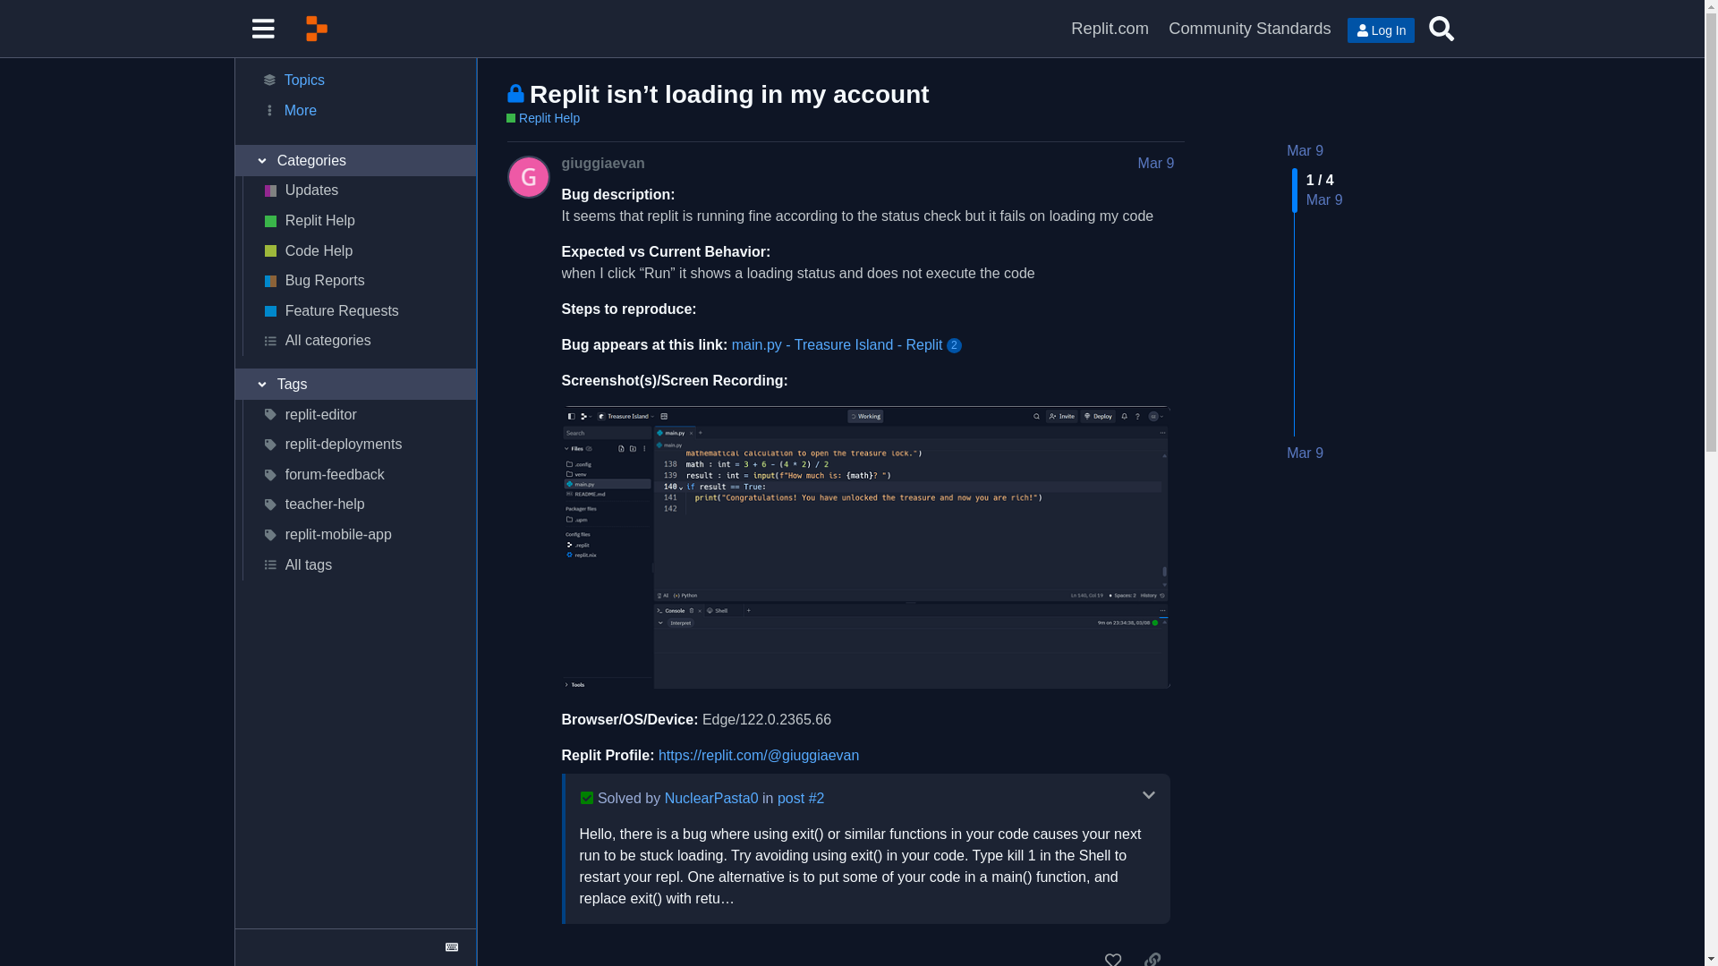  What do you see at coordinates (358, 220) in the screenshot?
I see `Get help on how to use Replit from fellow community members.` at bounding box center [358, 220].